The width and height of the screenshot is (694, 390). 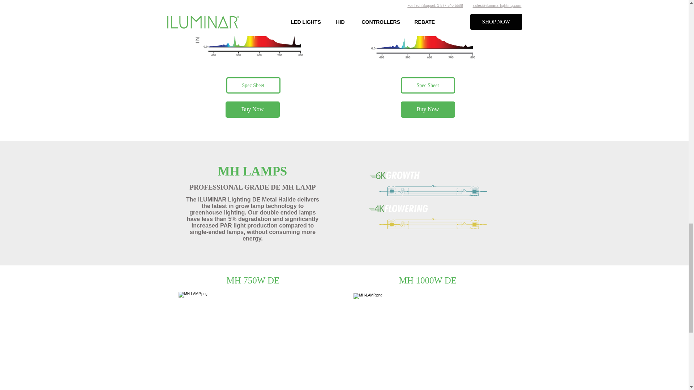 What do you see at coordinates (427, 85) in the screenshot?
I see `Spec Sheet` at bounding box center [427, 85].